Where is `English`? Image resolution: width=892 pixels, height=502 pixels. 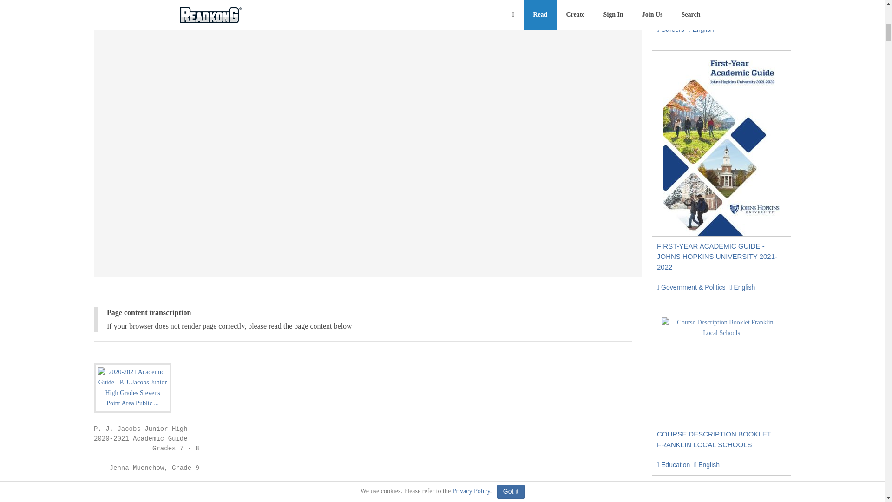
English is located at coordinates (707, 465).